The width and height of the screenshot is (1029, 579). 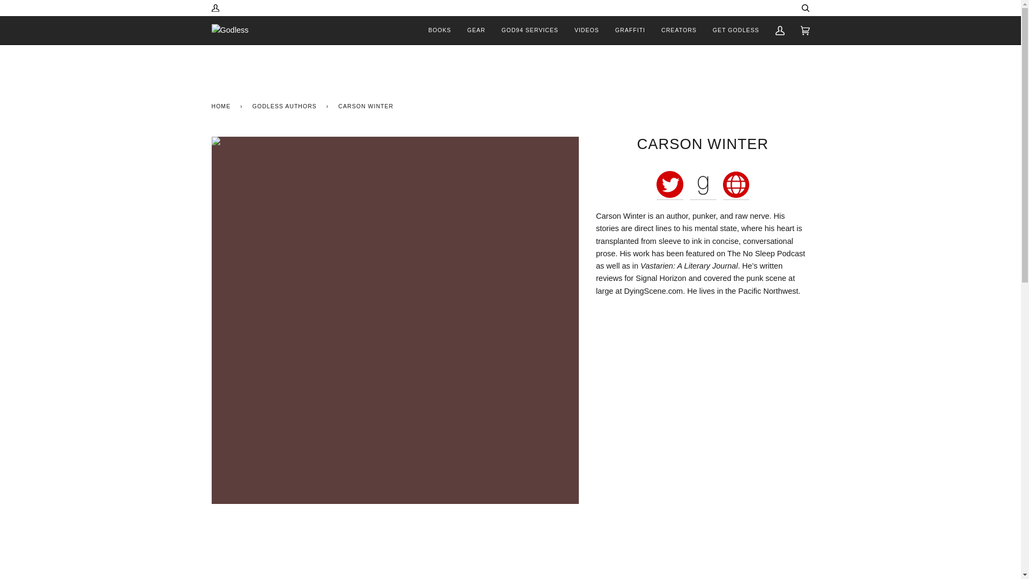 What do you see at coordinates (439, 30) in the screenshot?
I see `BOOKS` at bounding box center [439, 30].